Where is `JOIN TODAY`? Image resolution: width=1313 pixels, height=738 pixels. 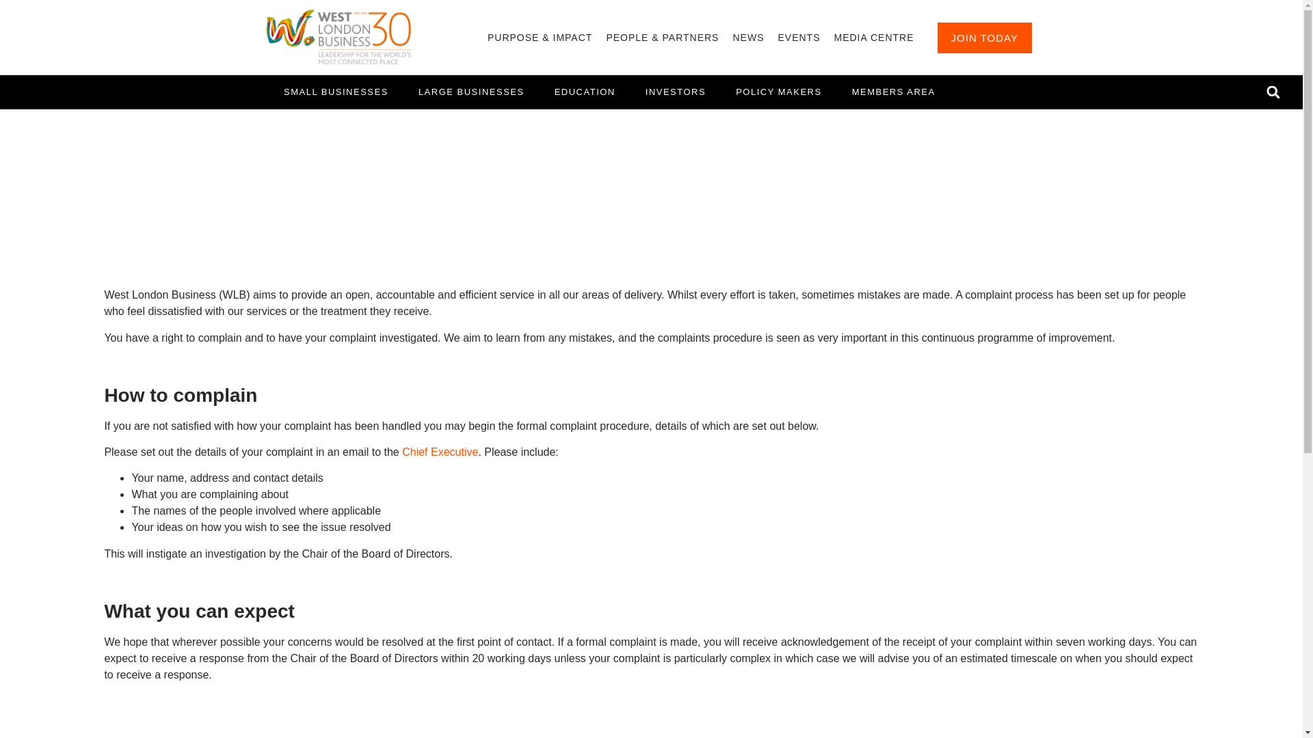
JOIN TODAY is located at coordinates (985, 37).